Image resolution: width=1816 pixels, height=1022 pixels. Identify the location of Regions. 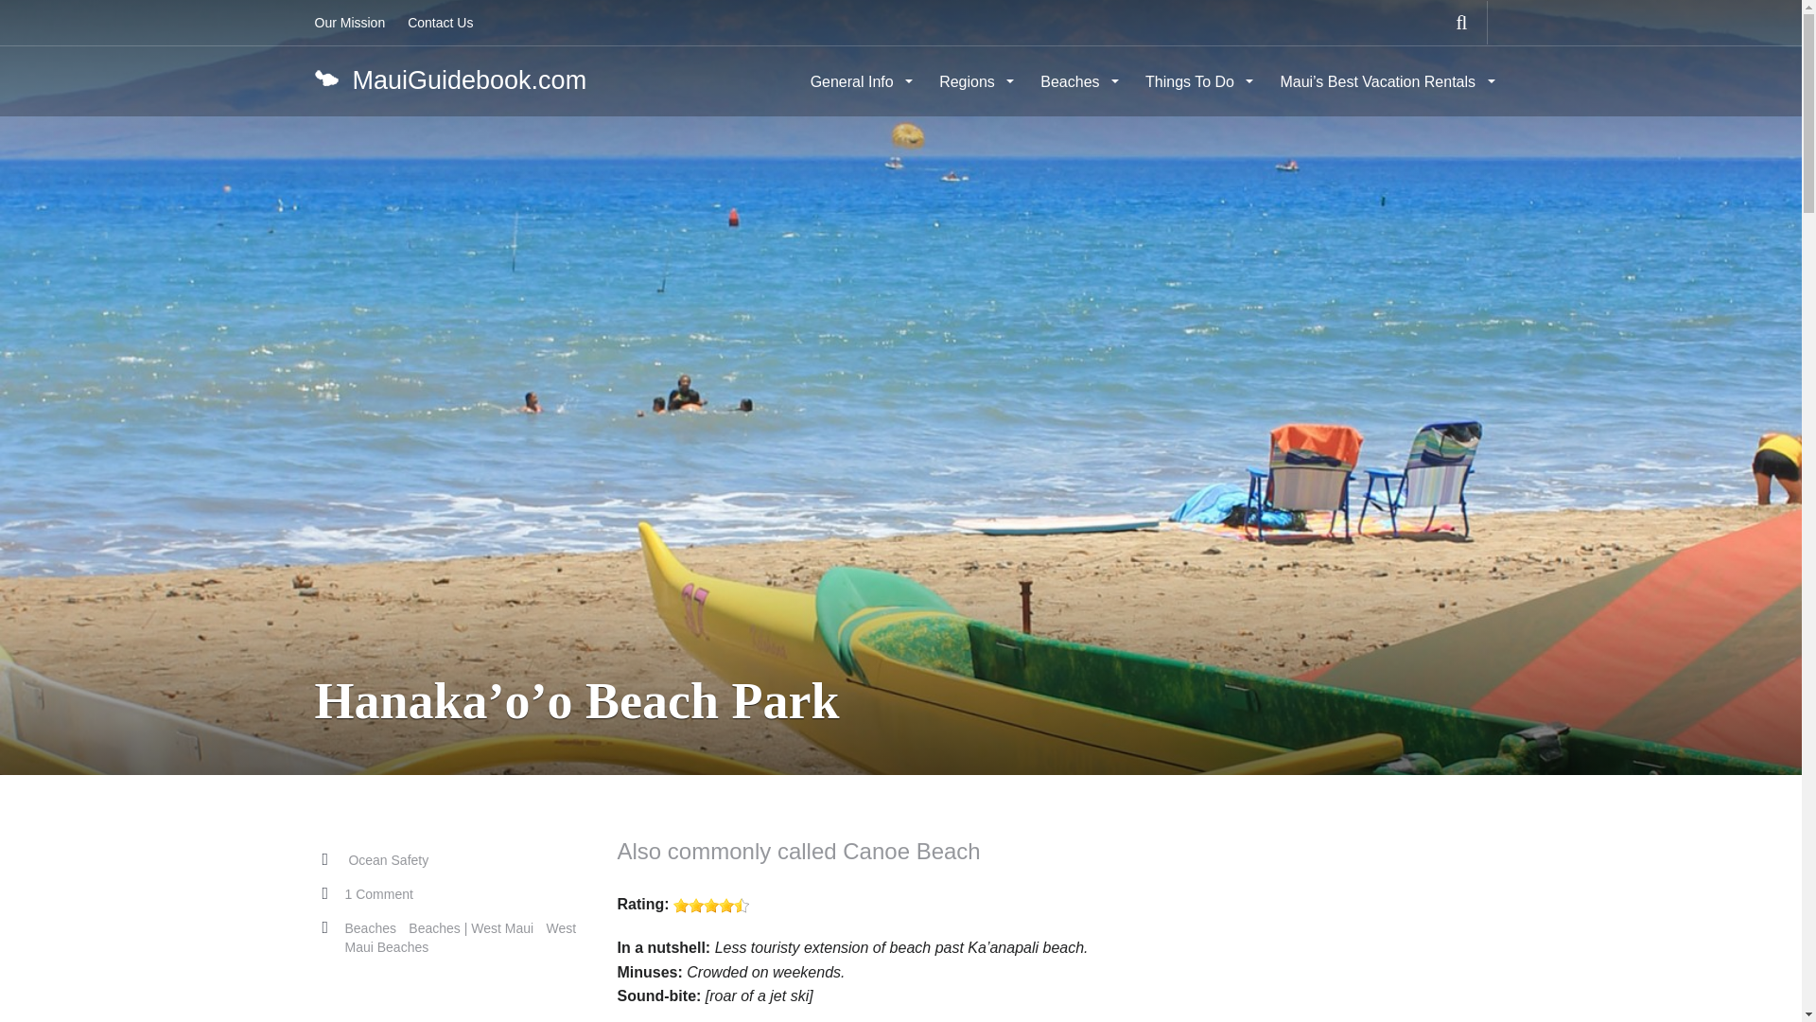
(974, 81).